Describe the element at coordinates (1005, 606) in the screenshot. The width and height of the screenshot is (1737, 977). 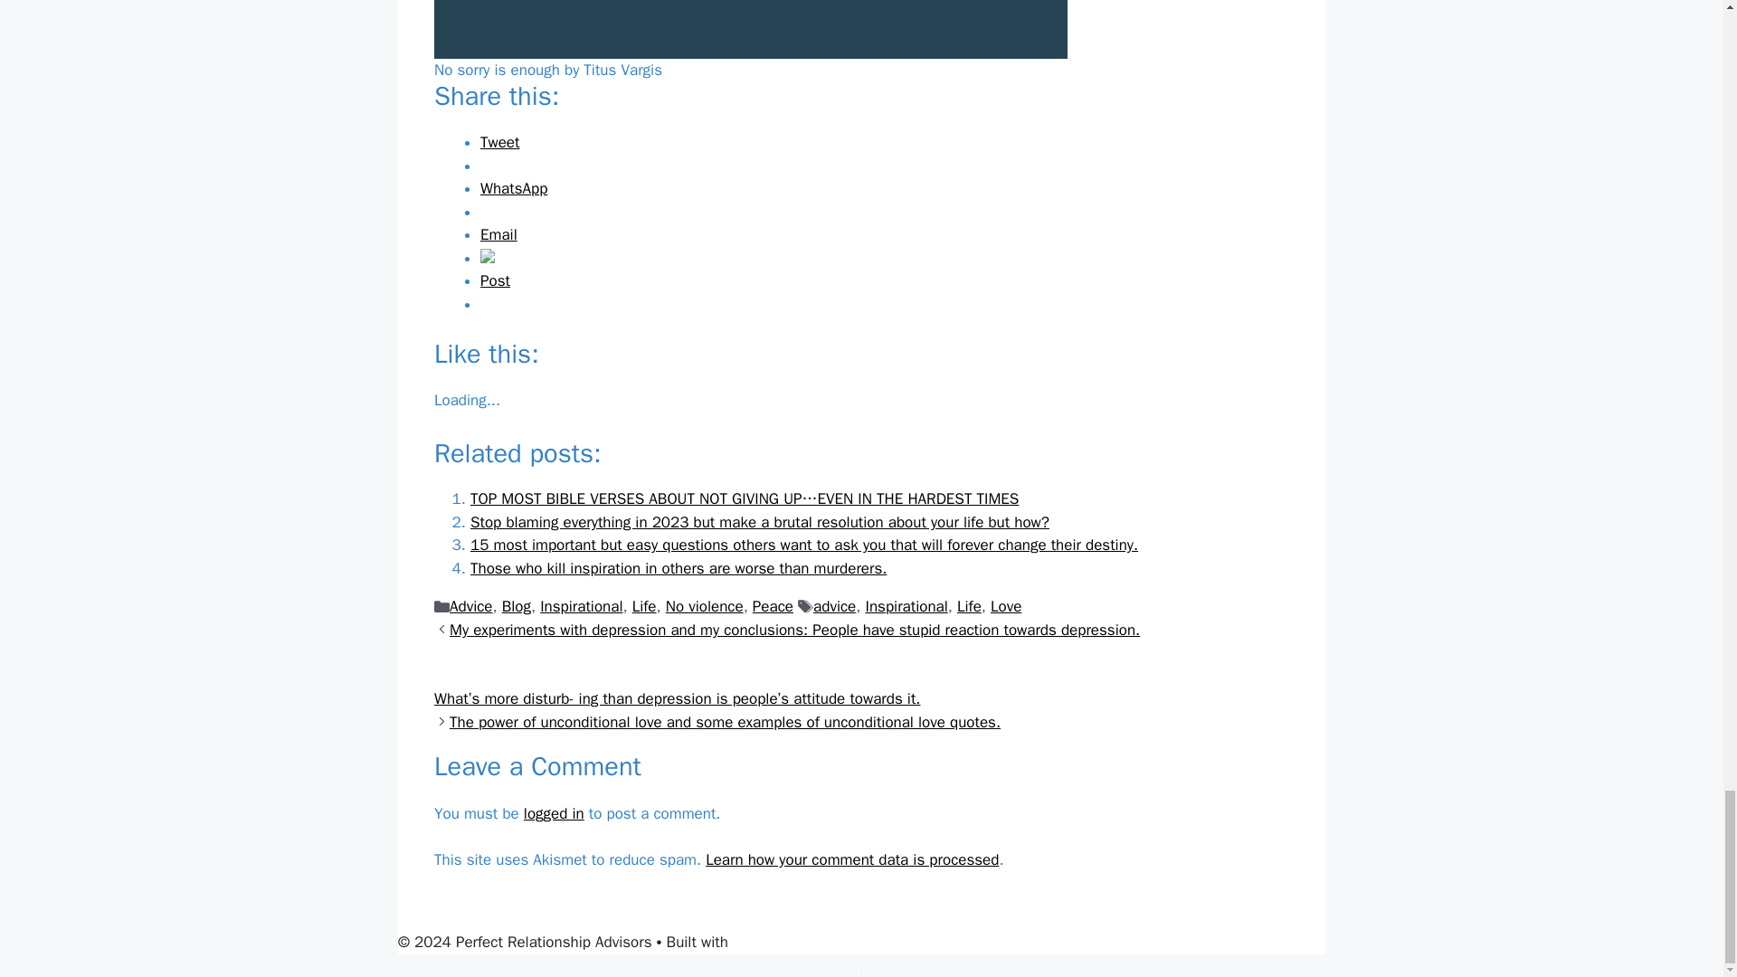
I see `Love` at that location.